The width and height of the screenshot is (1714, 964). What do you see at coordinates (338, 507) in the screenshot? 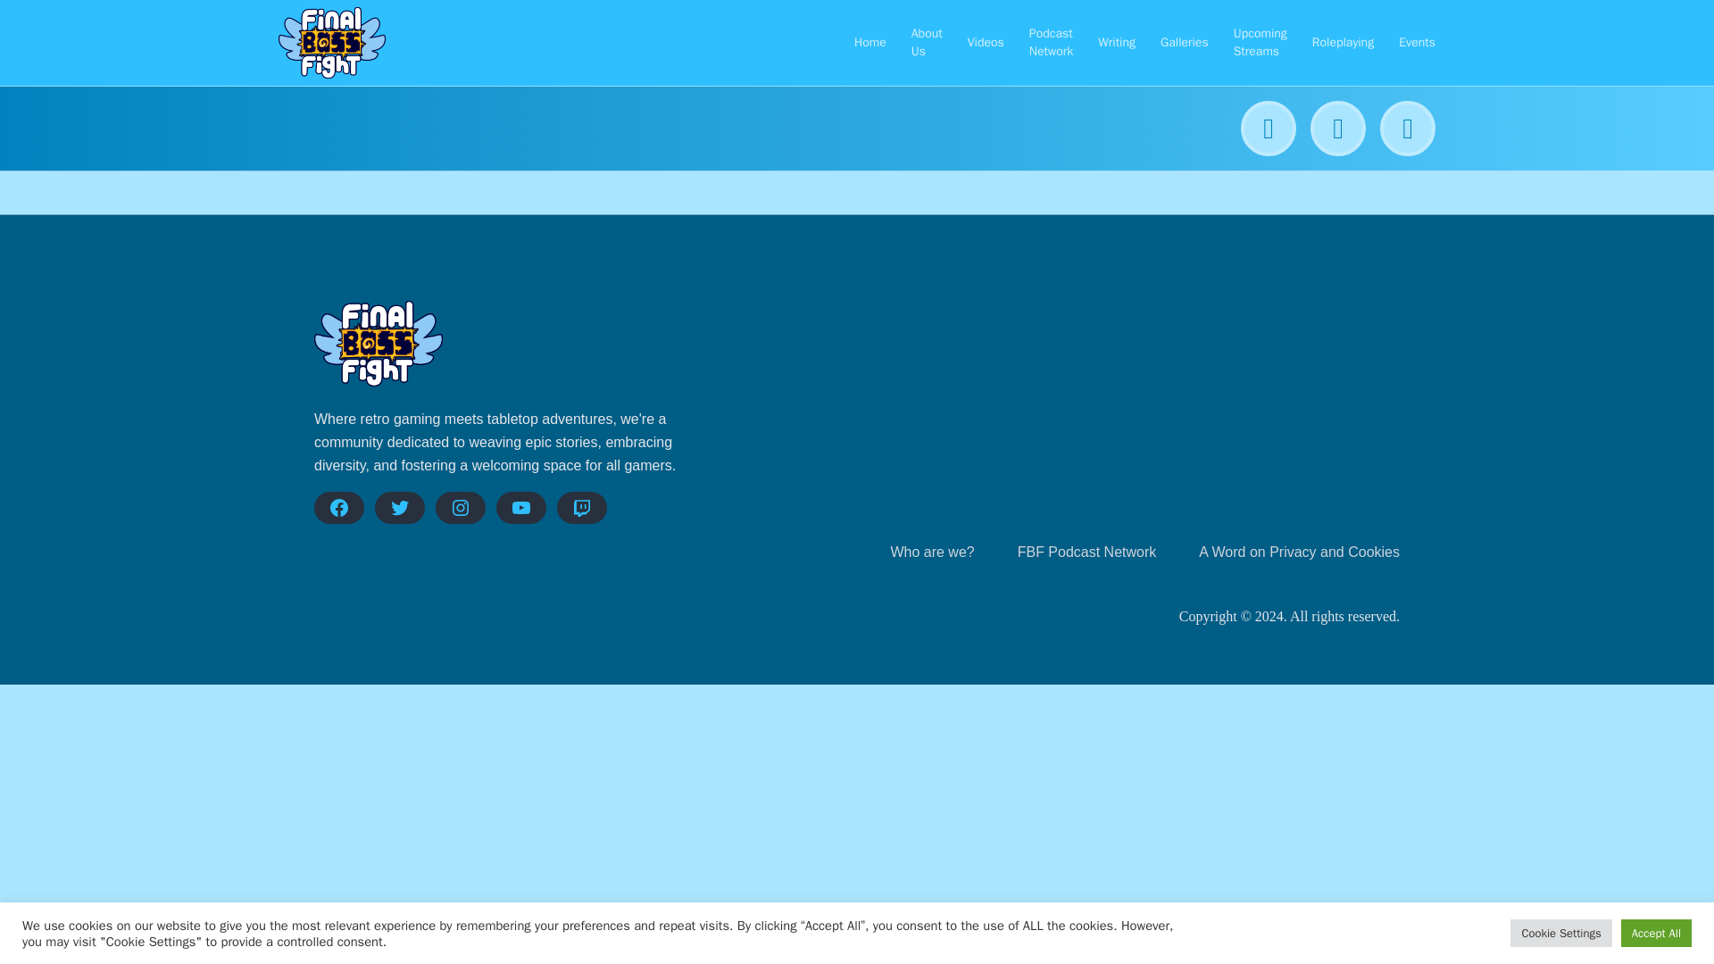
I see `Facebook` at bounding box center [338, 507].